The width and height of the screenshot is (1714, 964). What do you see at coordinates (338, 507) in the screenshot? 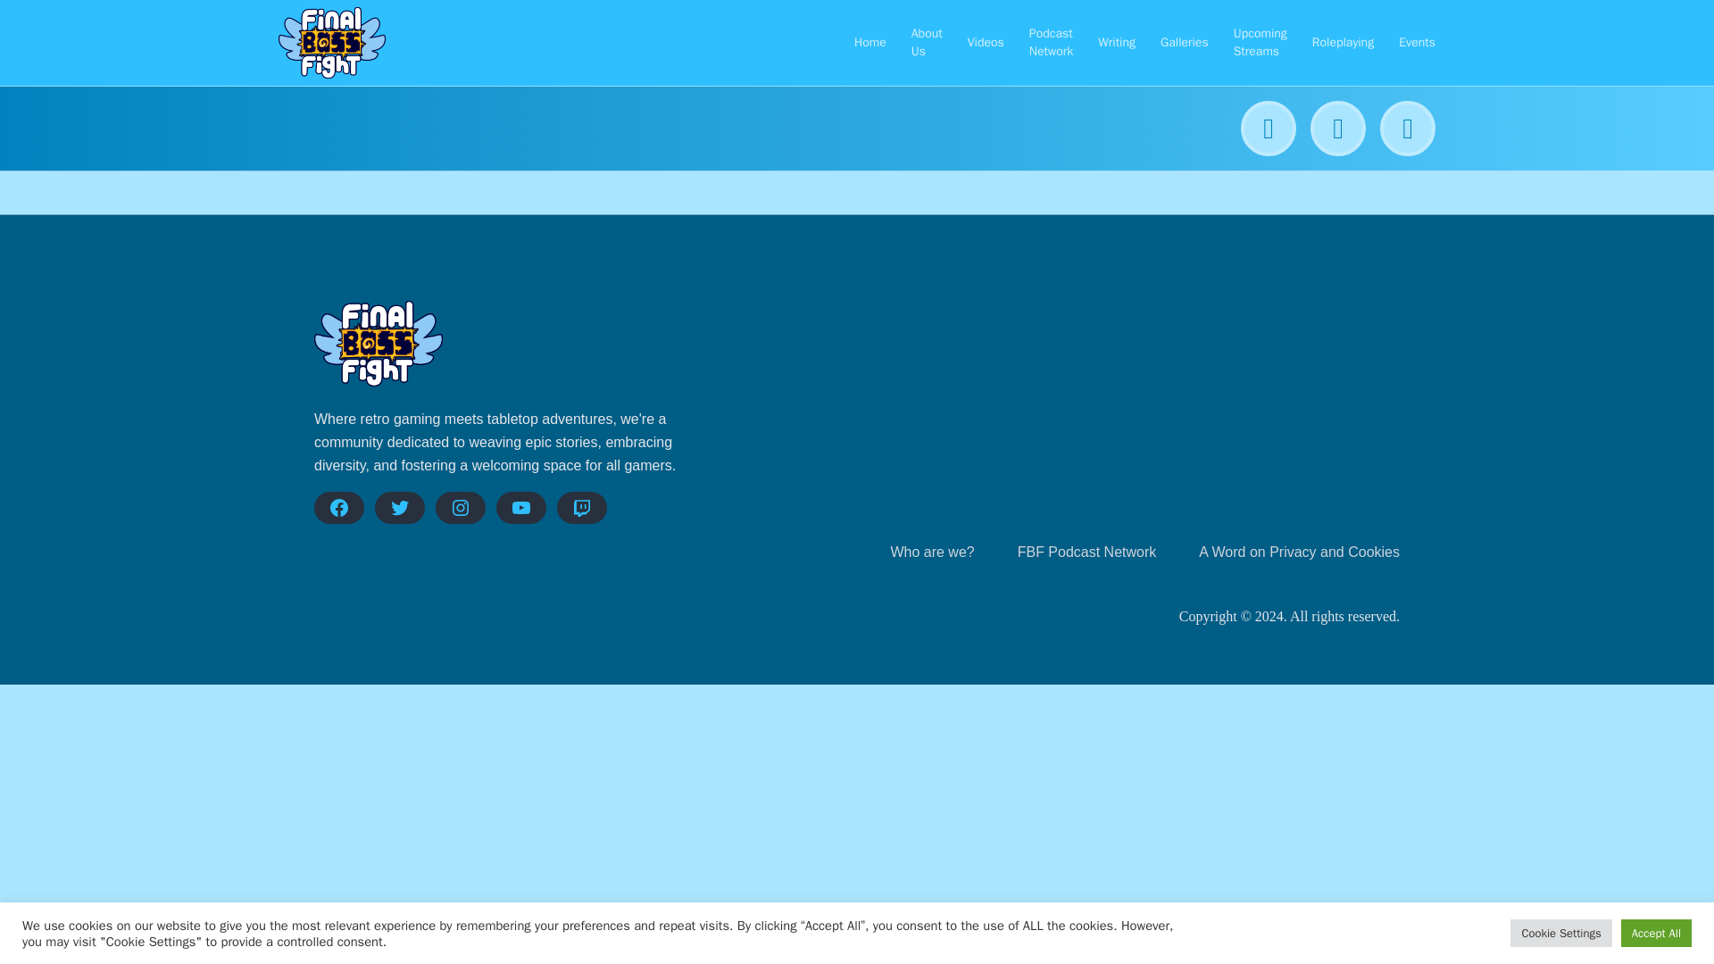
I see `Facebook` at bounding box center [338, 507].